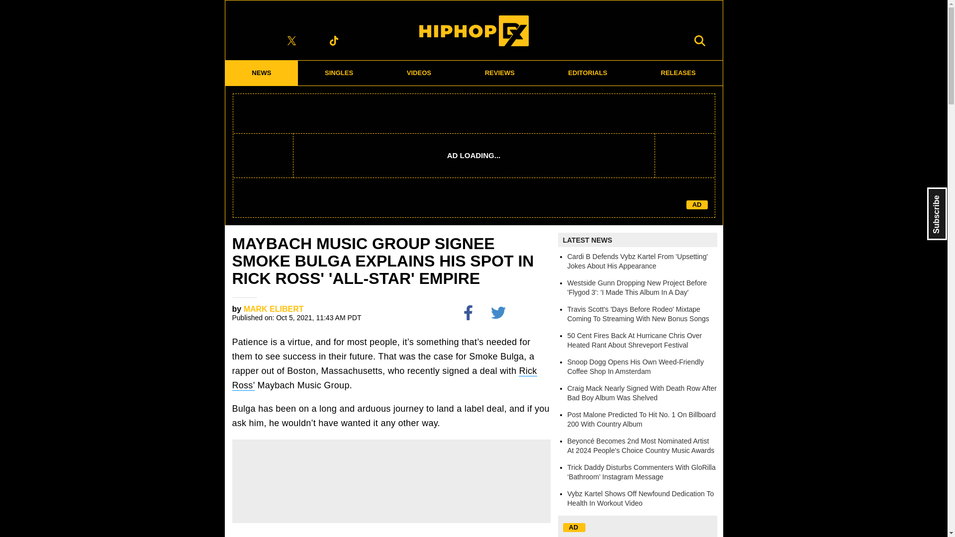  What do you see at coordinates (532, 312) in the screenshot?
I see `4` at bounding box center [532, 312].